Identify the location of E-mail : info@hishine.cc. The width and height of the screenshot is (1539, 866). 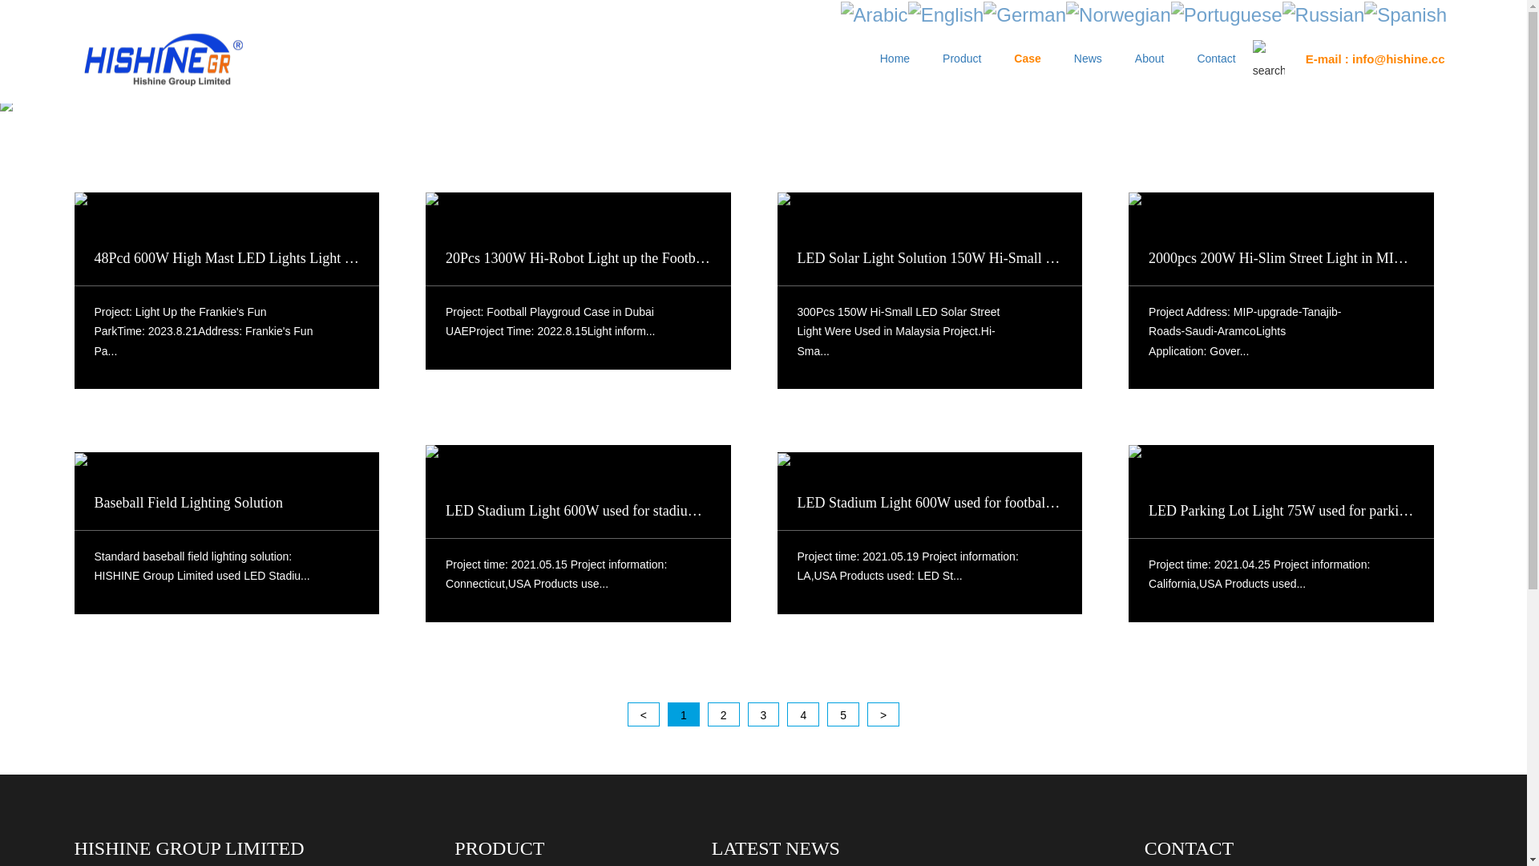
(1371, 56).